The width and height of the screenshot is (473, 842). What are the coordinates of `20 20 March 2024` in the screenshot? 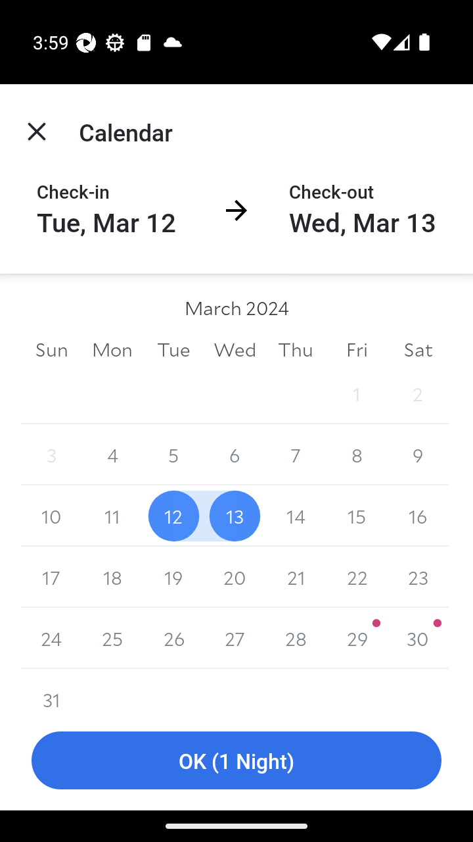 It's located at (235, 577).